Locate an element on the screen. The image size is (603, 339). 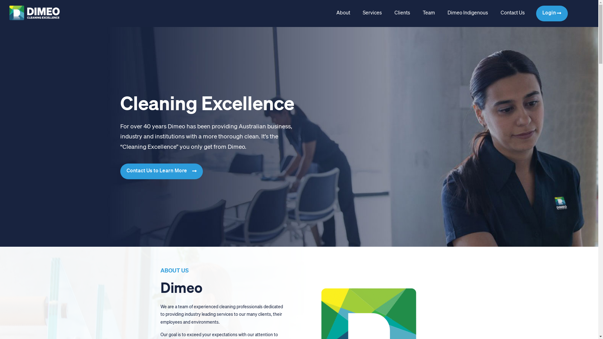
Login is located at coordinates (551, 13).